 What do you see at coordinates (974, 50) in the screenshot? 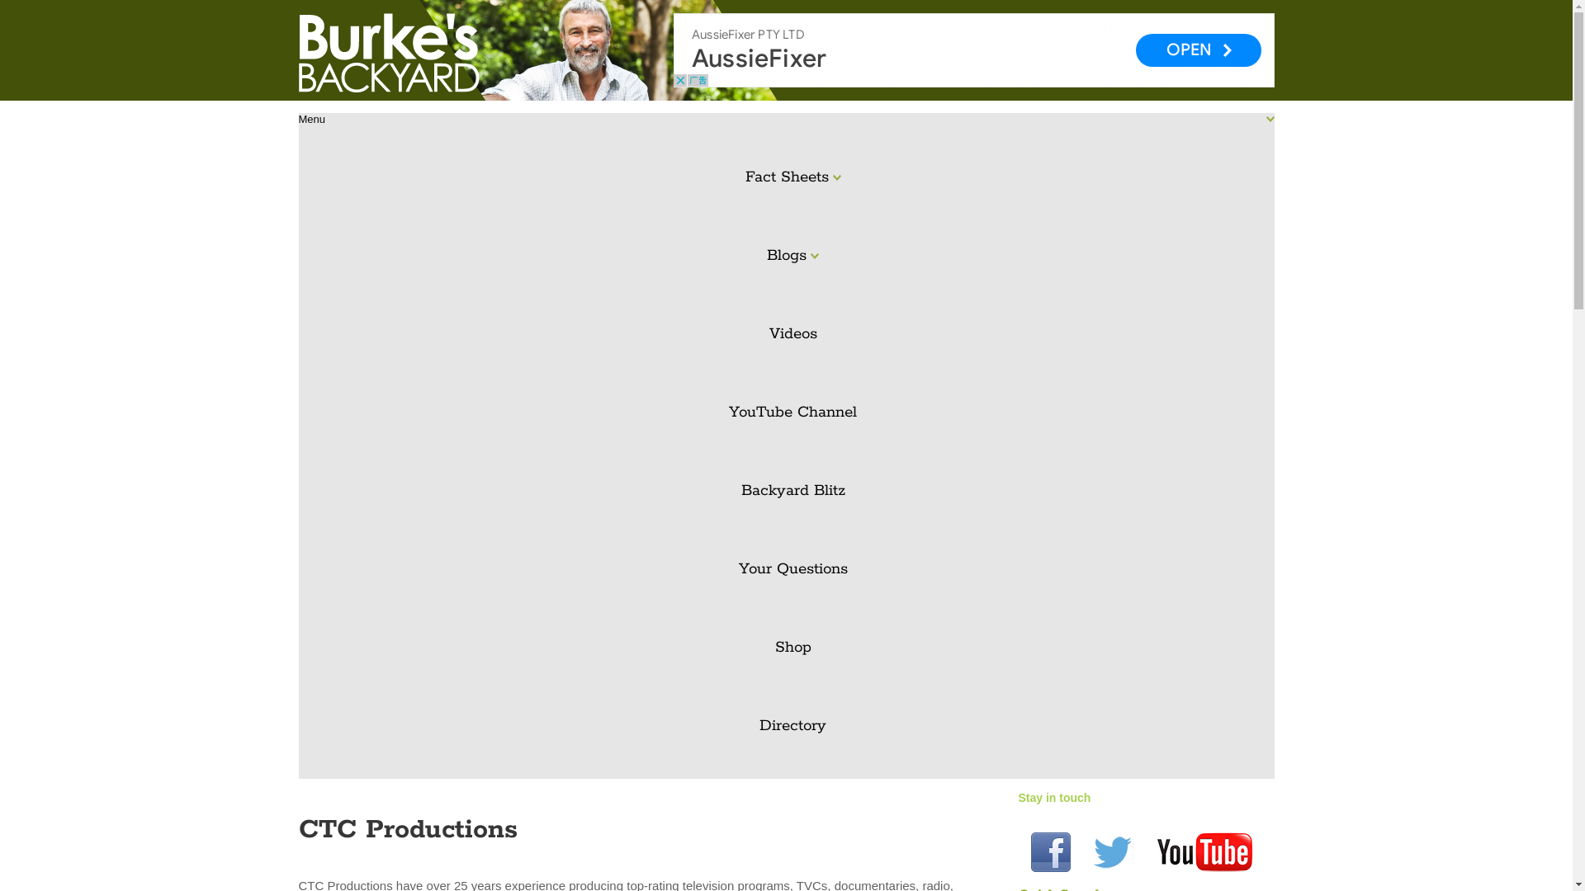
I see `3rd party ad content` at bounding box center [974, 50].